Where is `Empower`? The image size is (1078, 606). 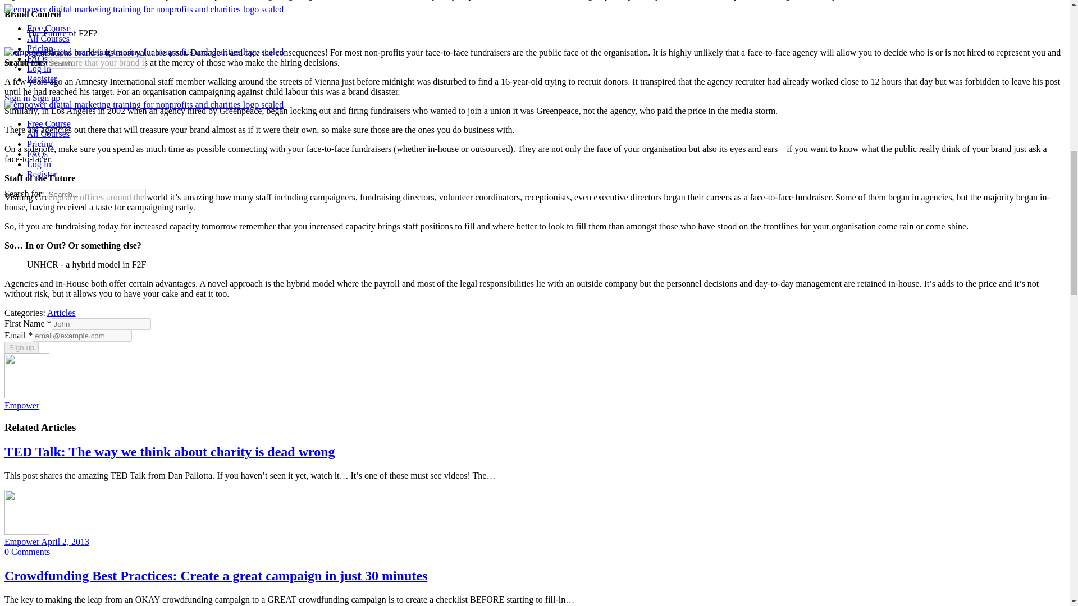 Empower is located at coordinates (21, 405).